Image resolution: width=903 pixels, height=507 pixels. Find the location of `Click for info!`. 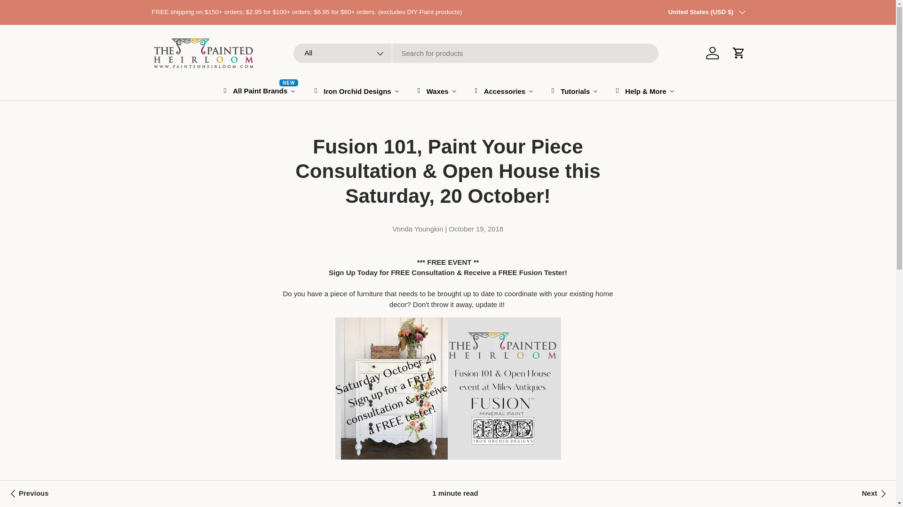

Click for info! is located at coordinates (682, 17).